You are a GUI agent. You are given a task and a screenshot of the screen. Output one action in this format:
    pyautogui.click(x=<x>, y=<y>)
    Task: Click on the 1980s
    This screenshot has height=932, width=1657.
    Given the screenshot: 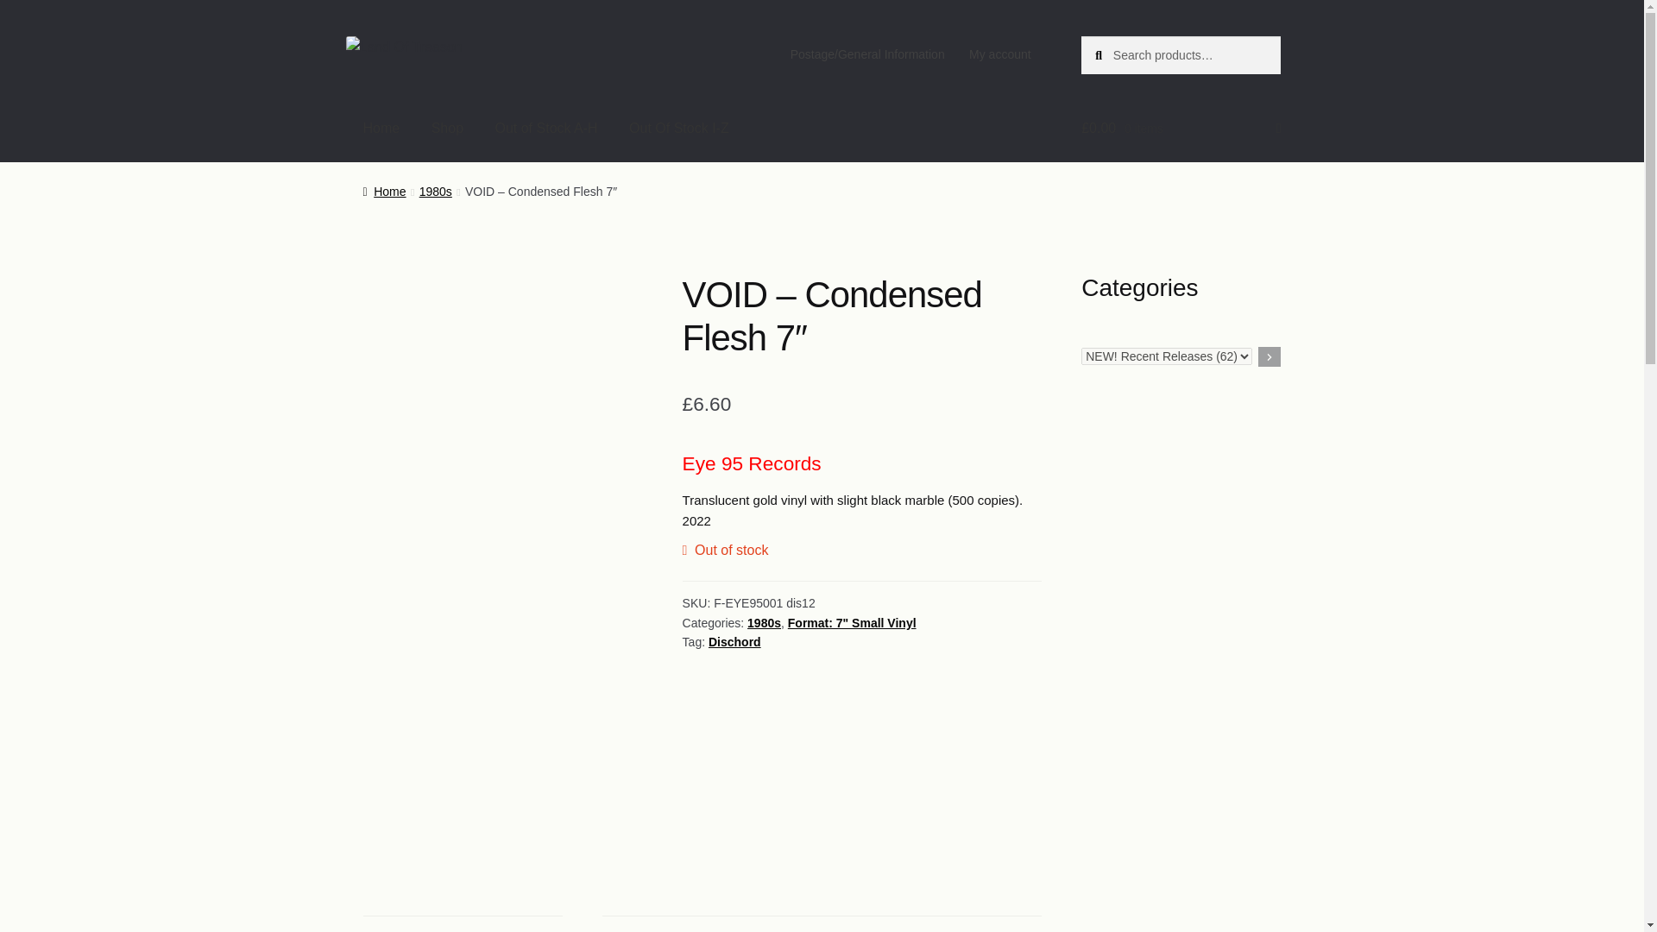 What is the action you would take?
    pyautogui.click(x=763, y=623)
    